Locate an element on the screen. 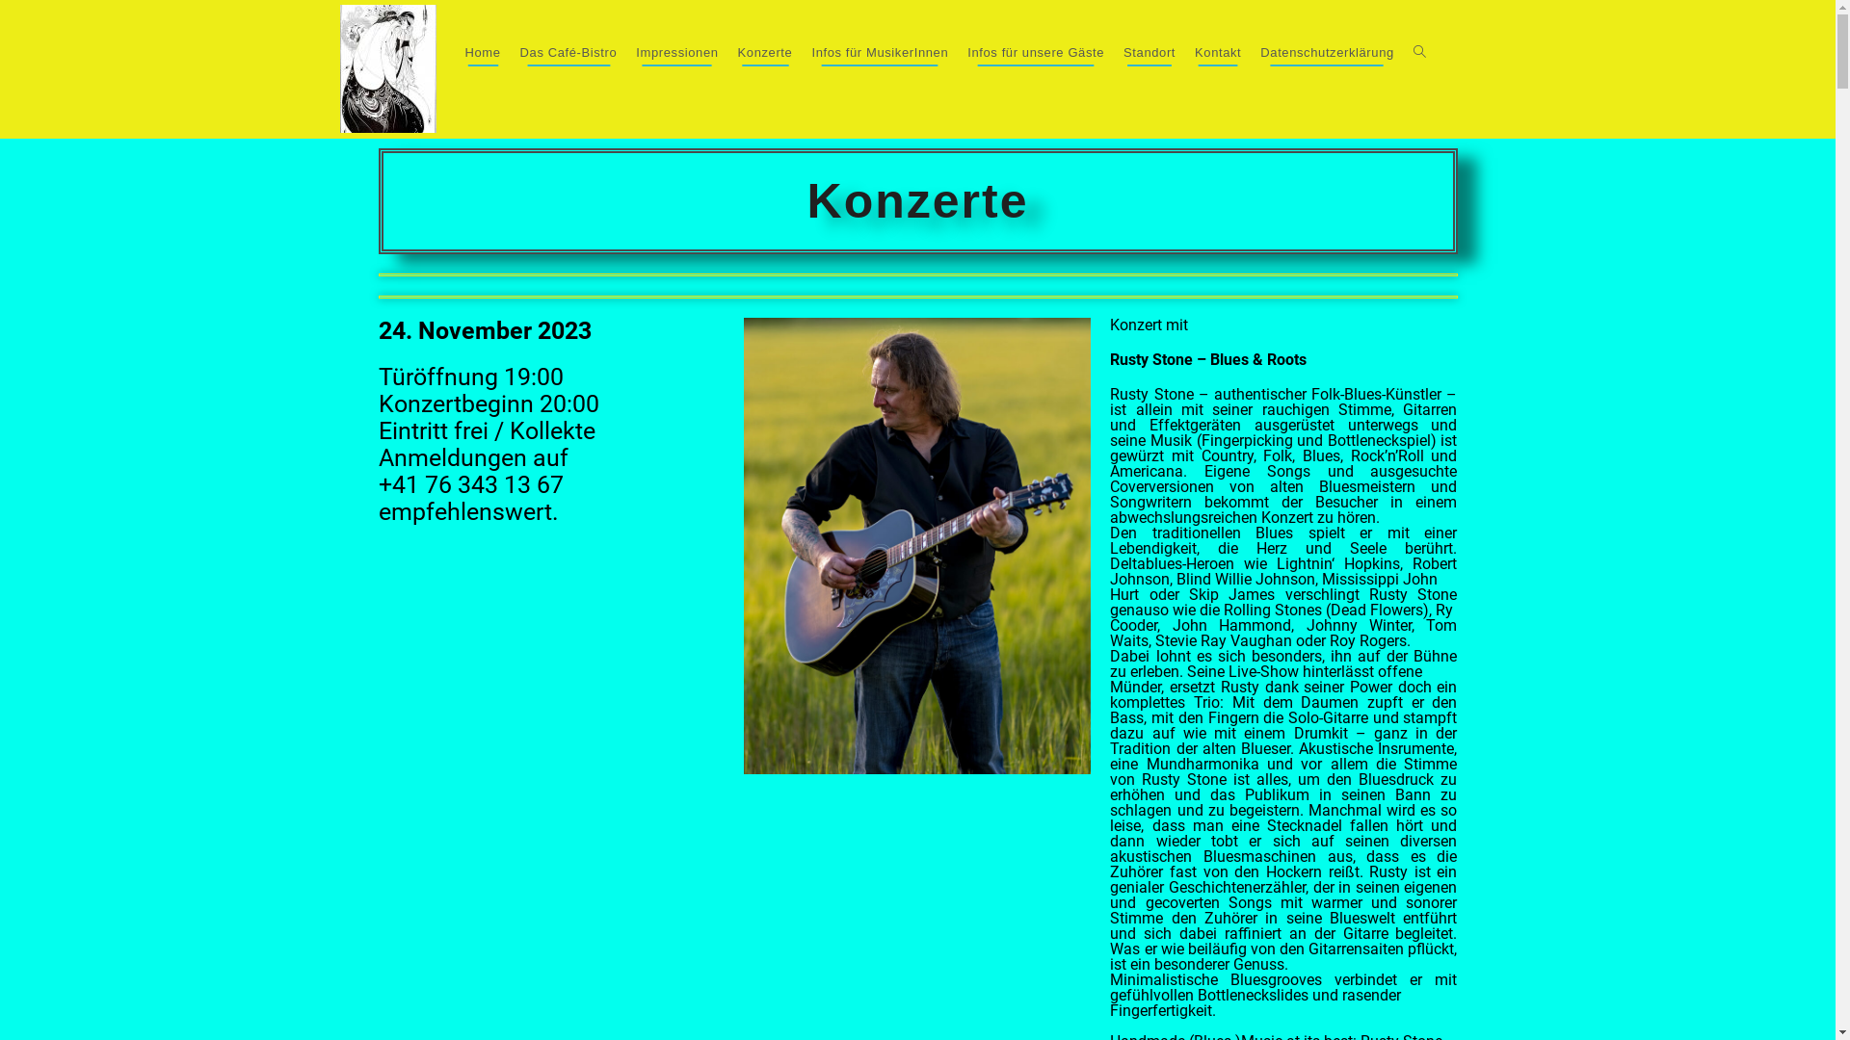 The width and height of the screenshot is (1850, 1040). Home is located at coordinates (482, 53).